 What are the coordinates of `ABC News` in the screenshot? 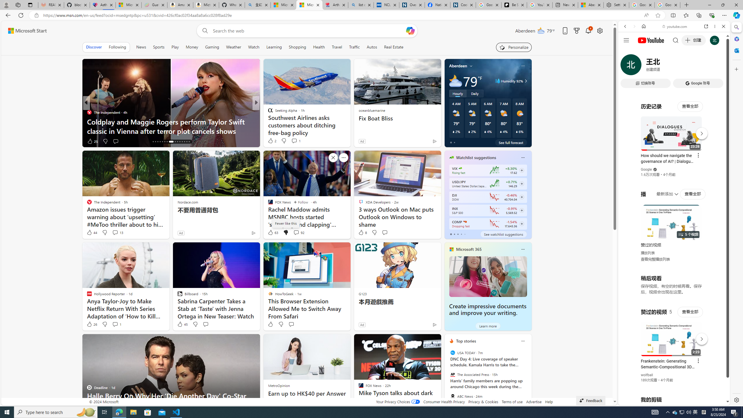 It's located at (452, 396).